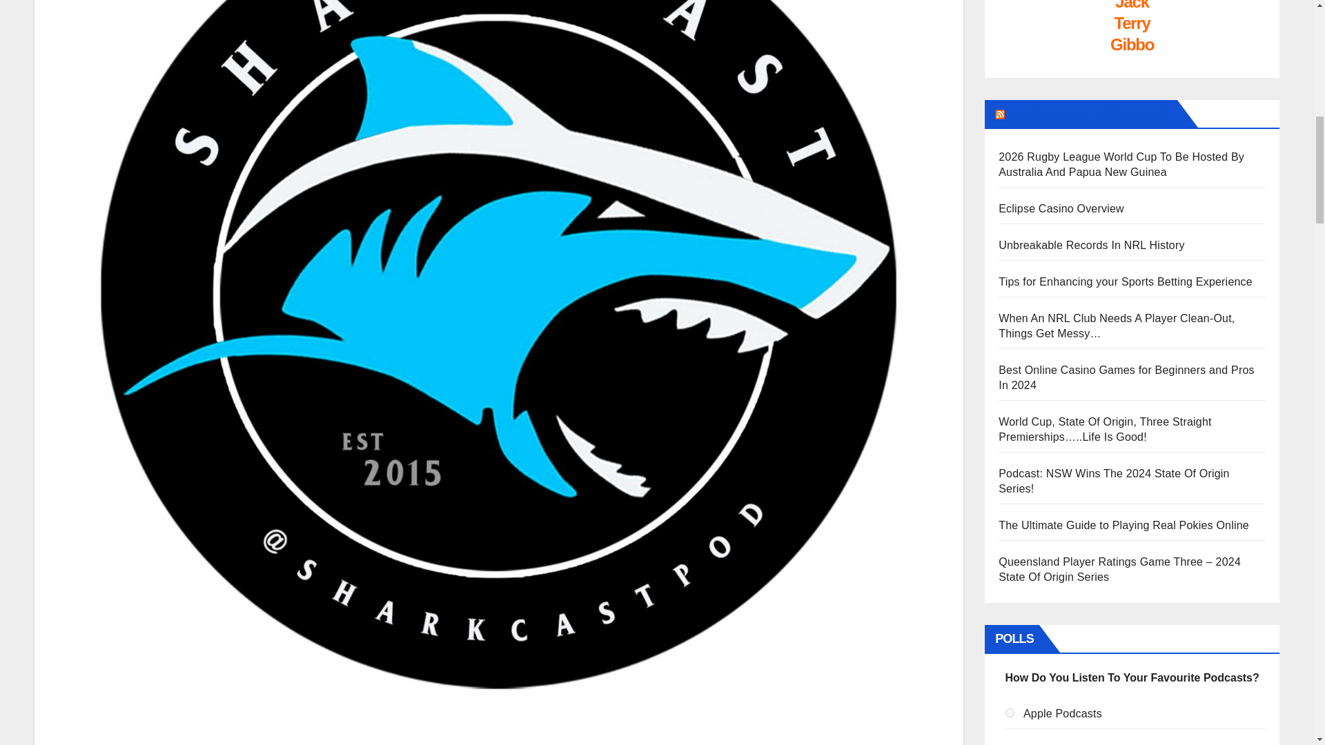  Describe the element at coordinates (1010, 713) in the screenshot. I see `6` at that location.